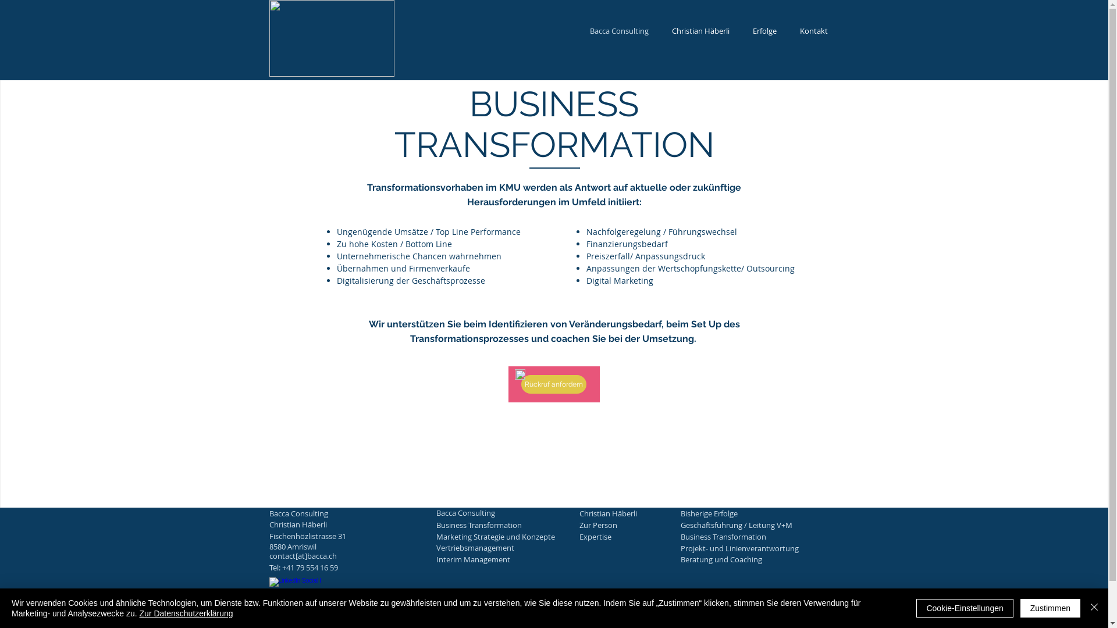 The image size is (1117, 628). What do you see at coordinates (329, 547) in the screenshot?
I see `8580 Amriswil` at bounding box center [329, 547].